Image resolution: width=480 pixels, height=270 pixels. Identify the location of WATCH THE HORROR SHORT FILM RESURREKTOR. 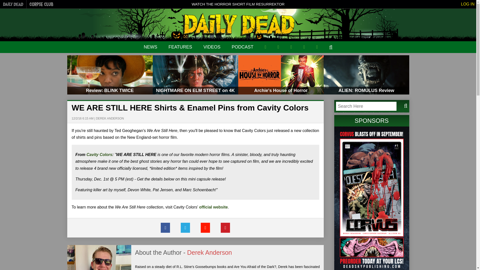
(238, 4).